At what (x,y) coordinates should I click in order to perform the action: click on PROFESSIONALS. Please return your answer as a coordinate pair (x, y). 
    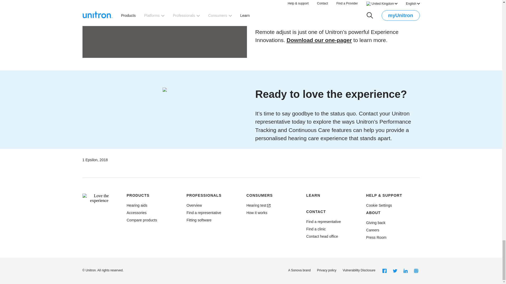
    Looking at the image, I should click on (204, 195).